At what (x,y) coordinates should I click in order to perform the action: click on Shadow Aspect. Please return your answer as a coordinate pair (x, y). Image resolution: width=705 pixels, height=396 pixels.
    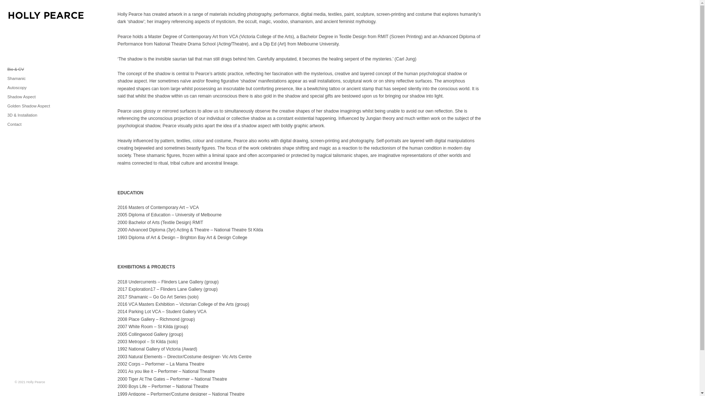
    Looking at the image, I should click on (46, 97).